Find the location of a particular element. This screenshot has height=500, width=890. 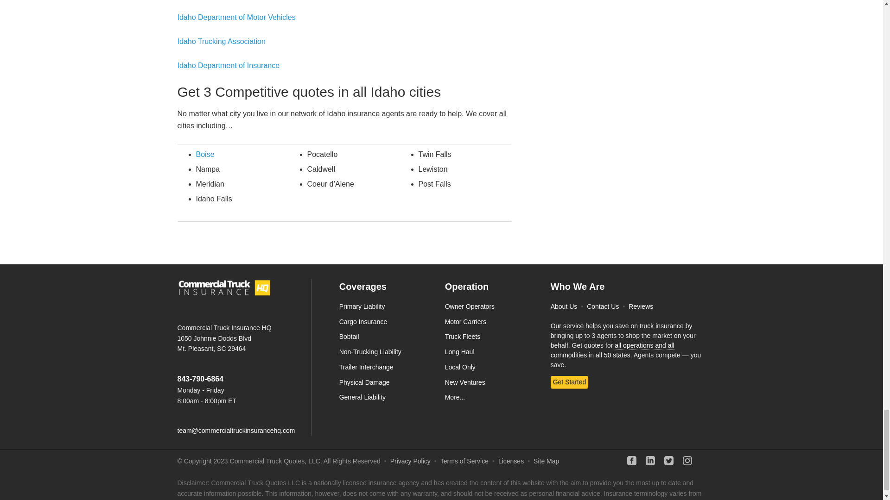

Idaho Trucking Association is located at coordinates (221, 42).